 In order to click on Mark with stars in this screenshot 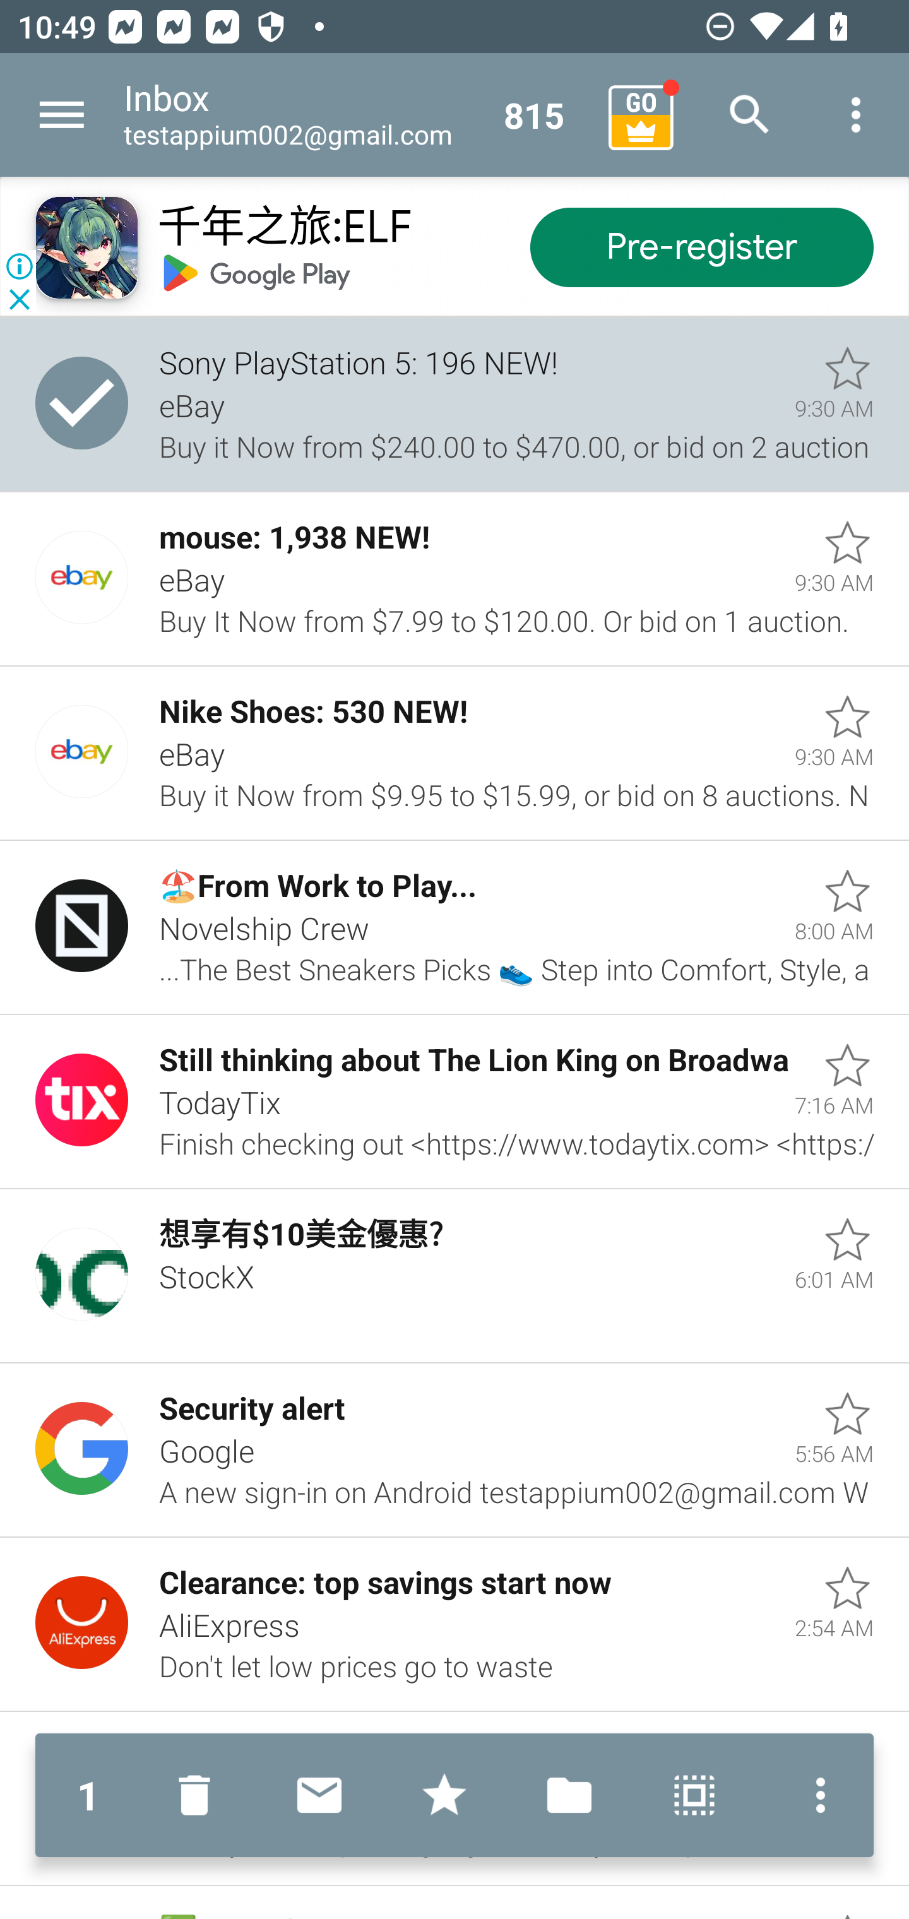, I will do `click(444, 1795)`.